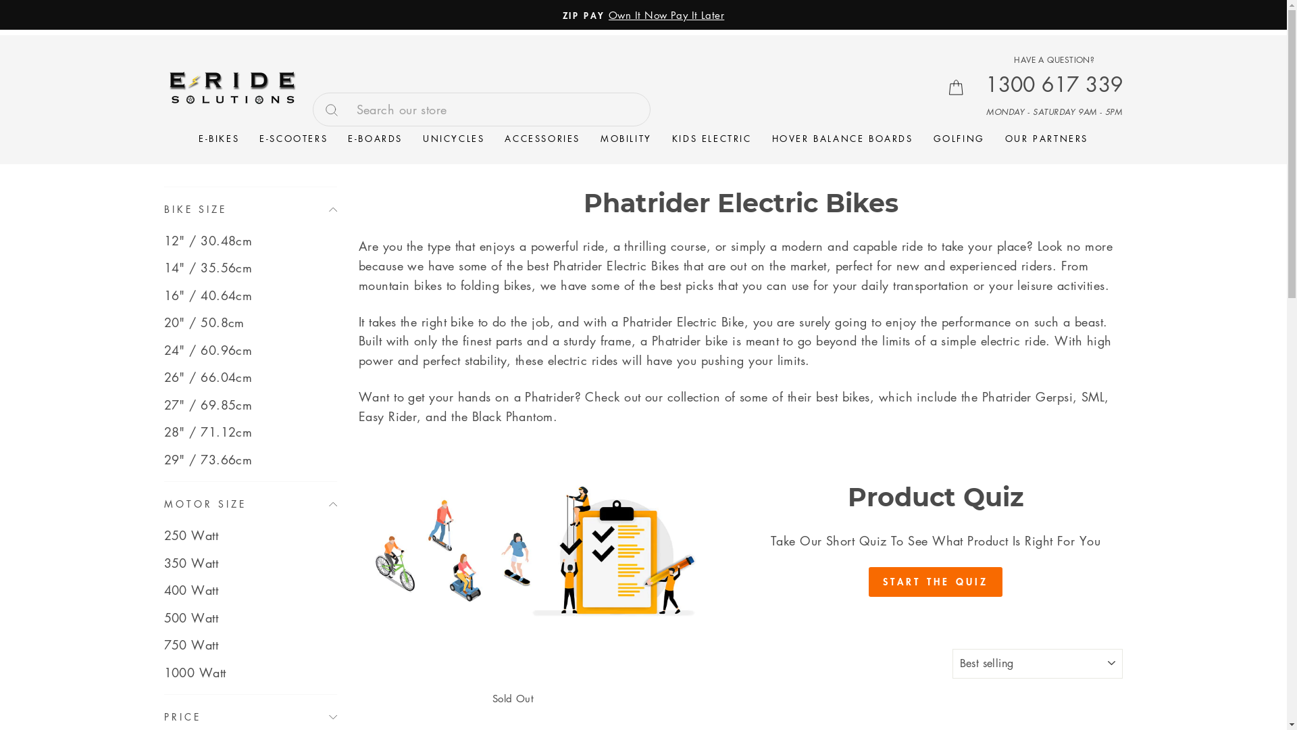  Describe the element at coordinates (250, 350) in the screenshot. I see `24" / 60.96cm` at that location.